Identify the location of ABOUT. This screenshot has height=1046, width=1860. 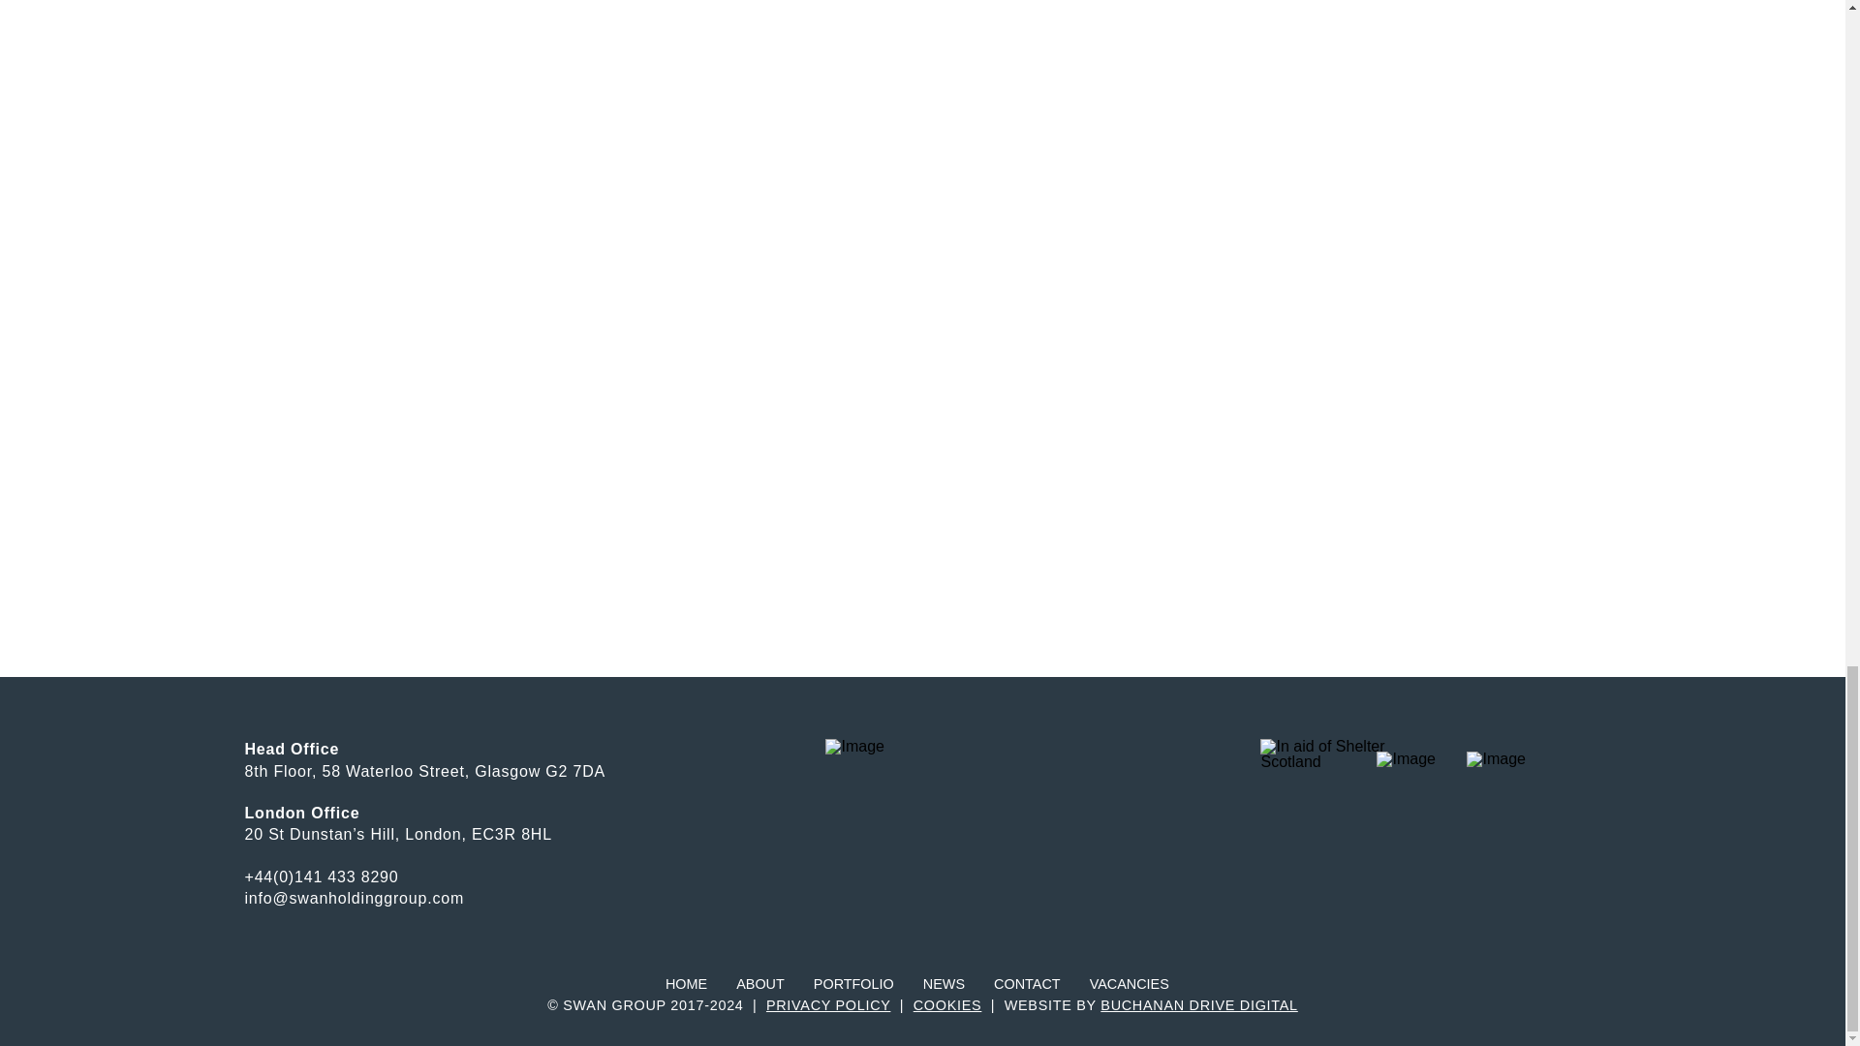
(759, 984).